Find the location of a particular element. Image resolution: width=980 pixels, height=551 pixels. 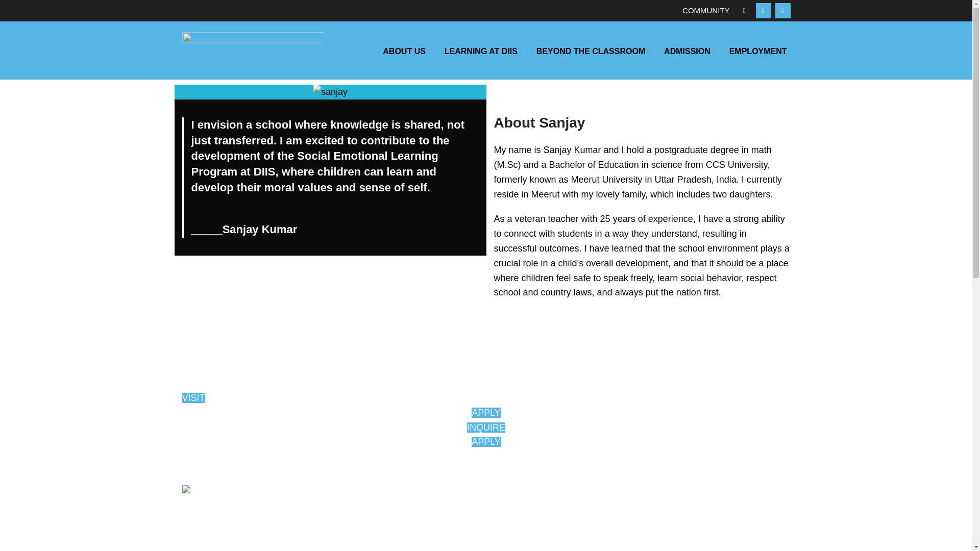

disha-logo-white-new is located at coordinates (229, 492).